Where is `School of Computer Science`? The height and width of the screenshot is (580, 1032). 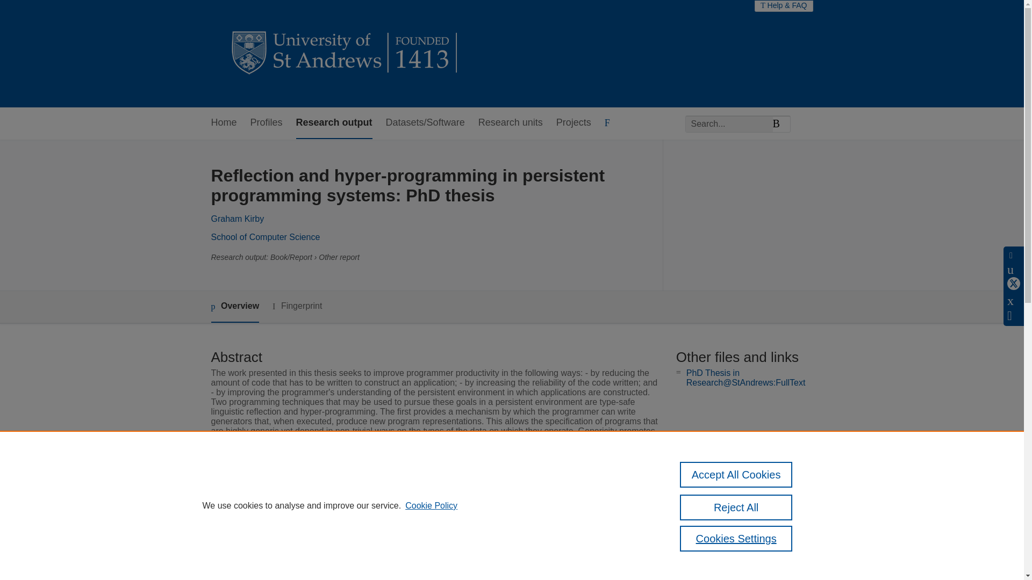 School of Computer Science is located at coordinates (265, 237).